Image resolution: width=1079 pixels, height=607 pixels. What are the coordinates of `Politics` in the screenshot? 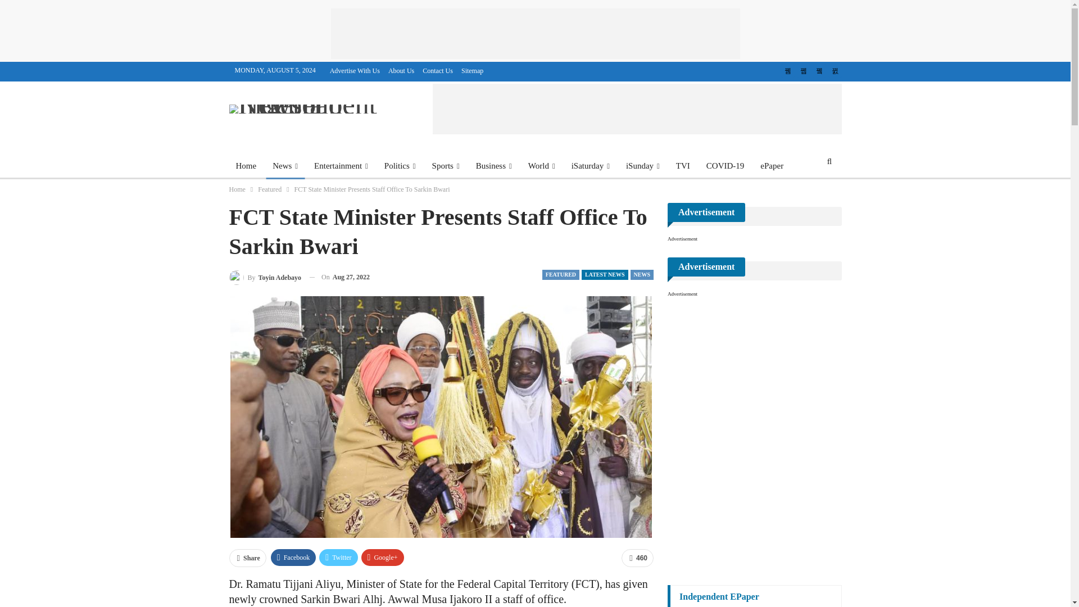 It's located at (400, 165).